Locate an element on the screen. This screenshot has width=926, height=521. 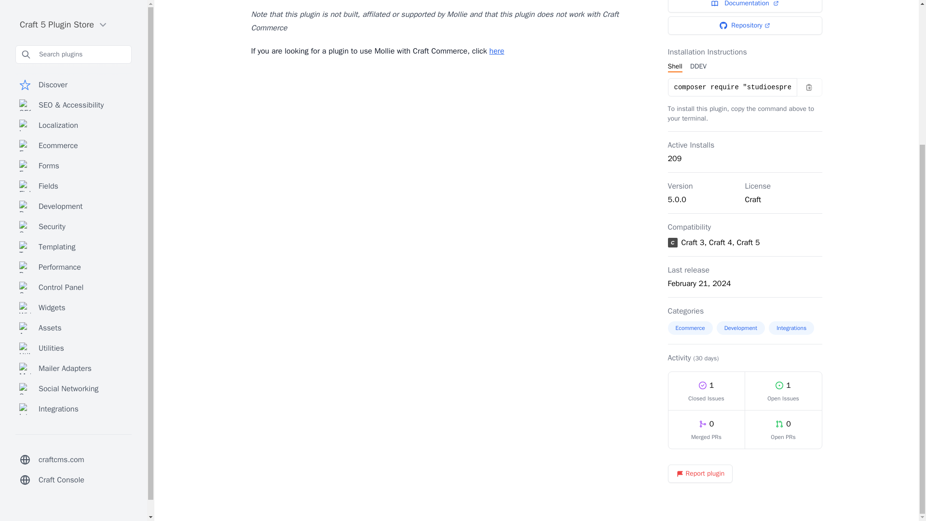
Integrations is located at coordinates (791, 328).